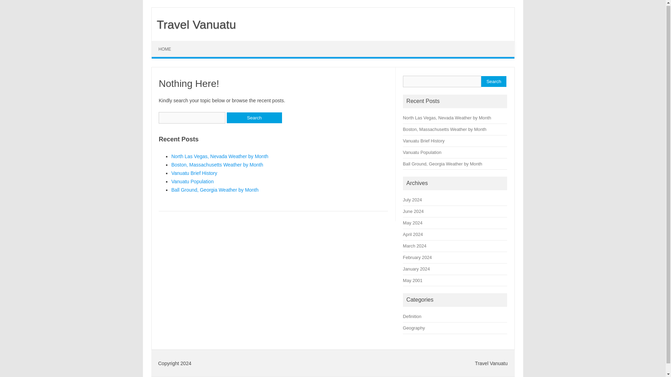 Image resolution: width=671 pixels, height=377 pixels. Describe the element at coordinates (168, 43) in the screenshot. I see `Skip to content` at that location.